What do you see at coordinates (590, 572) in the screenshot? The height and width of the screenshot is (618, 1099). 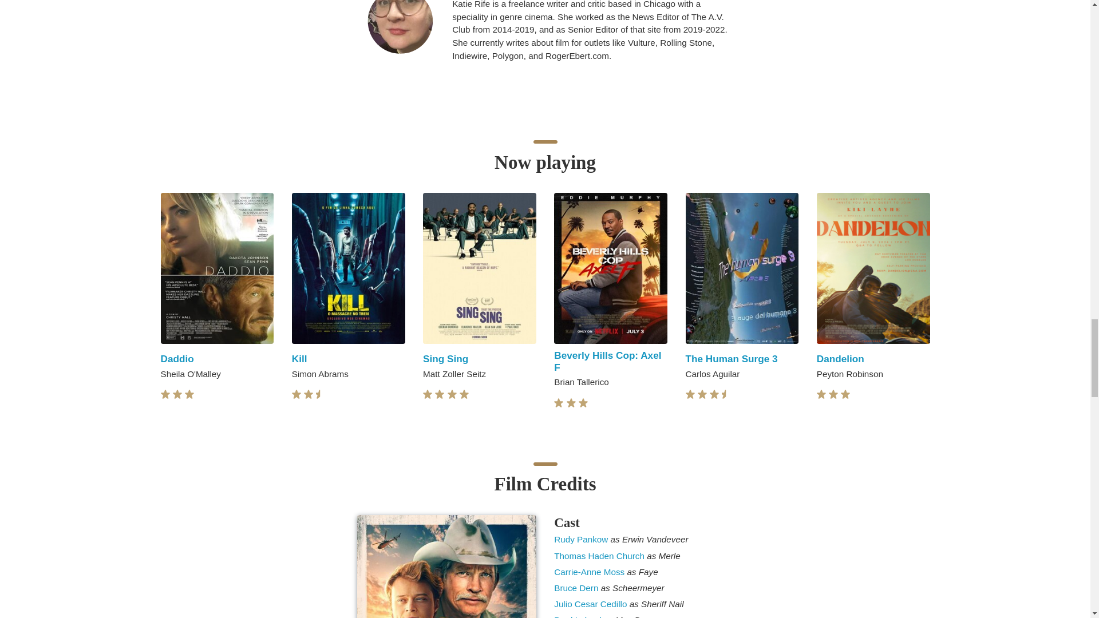 I see `Carrie-Anne Moss` at bounding box center [590, 572].